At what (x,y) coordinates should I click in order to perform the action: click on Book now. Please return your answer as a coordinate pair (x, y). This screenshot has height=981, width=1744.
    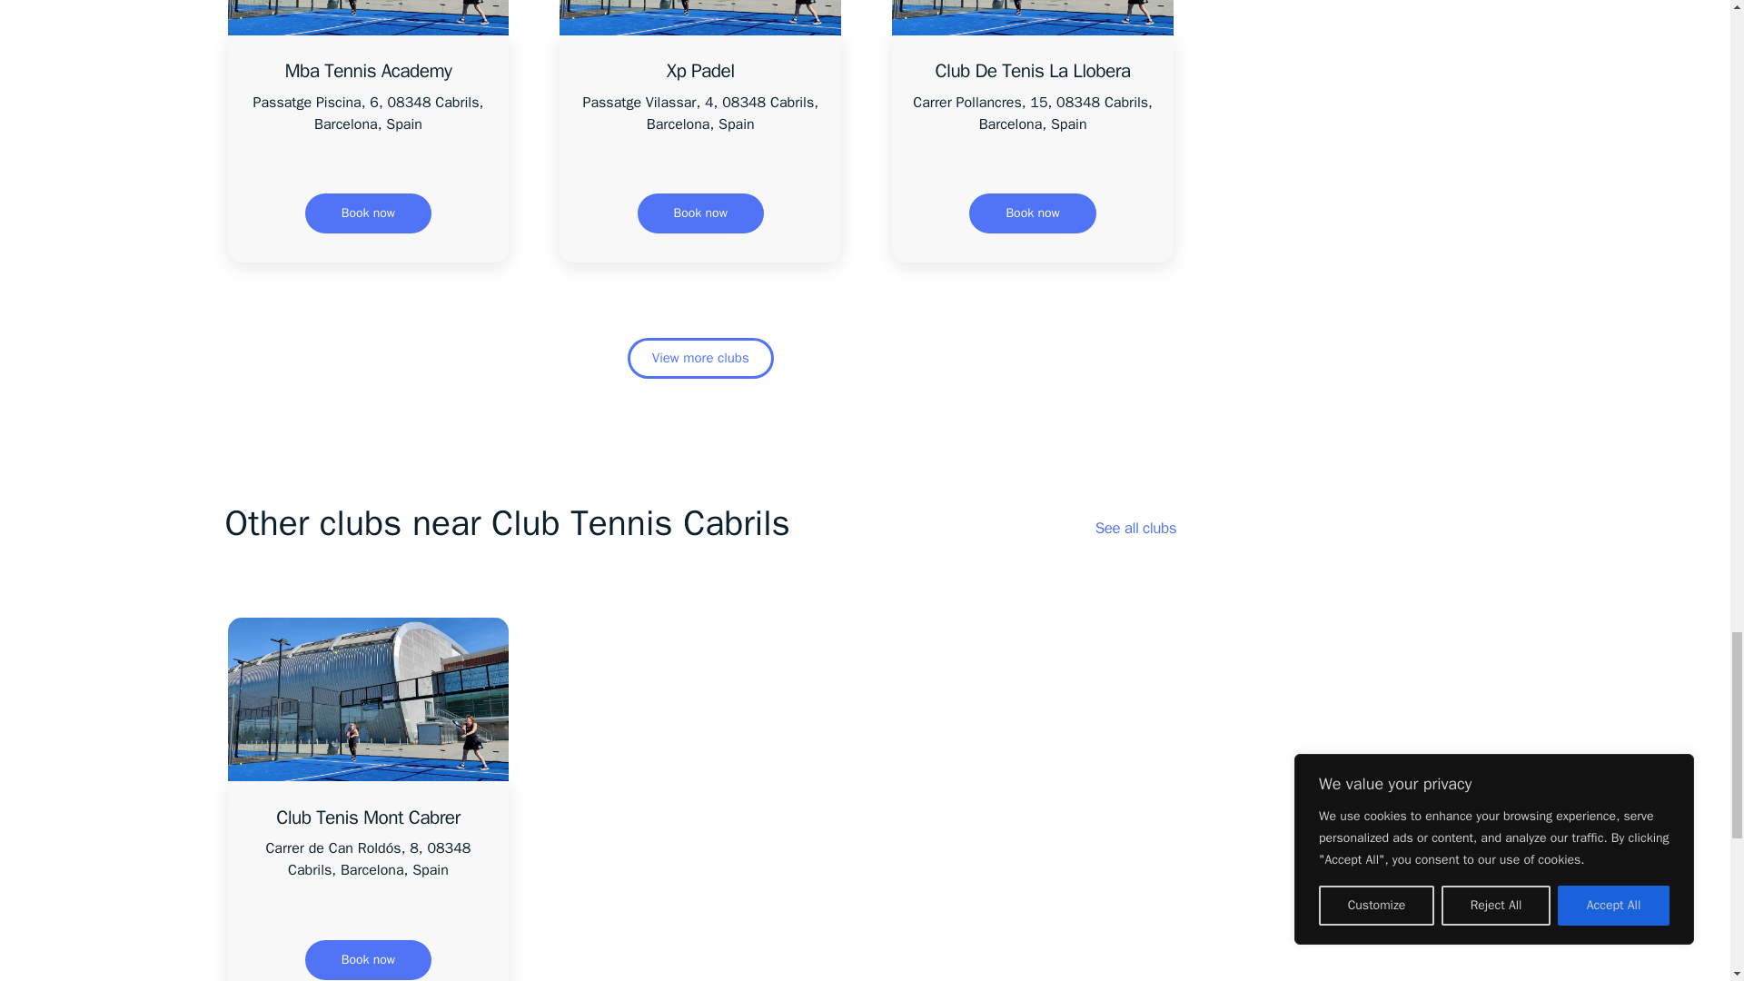
    Looking at the image, I should click on (700, 213).